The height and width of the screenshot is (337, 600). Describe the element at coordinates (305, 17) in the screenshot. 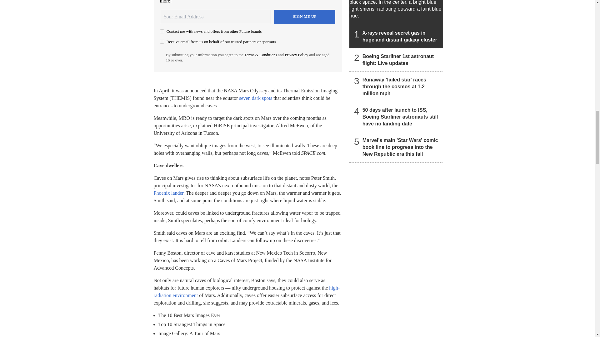

I see `Sign me up` at that location.